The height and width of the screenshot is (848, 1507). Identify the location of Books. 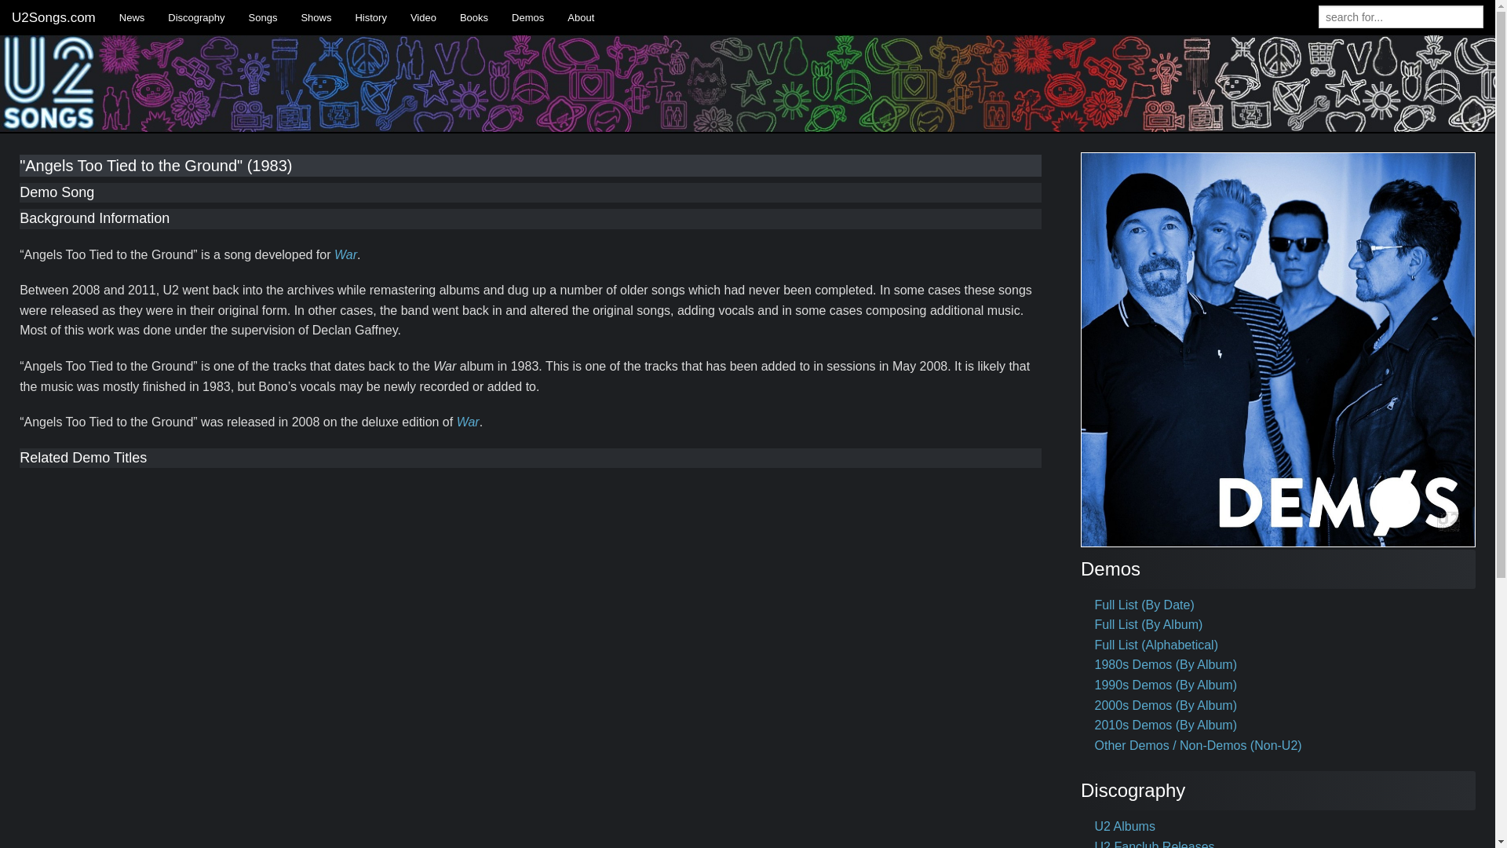
(474, 17).